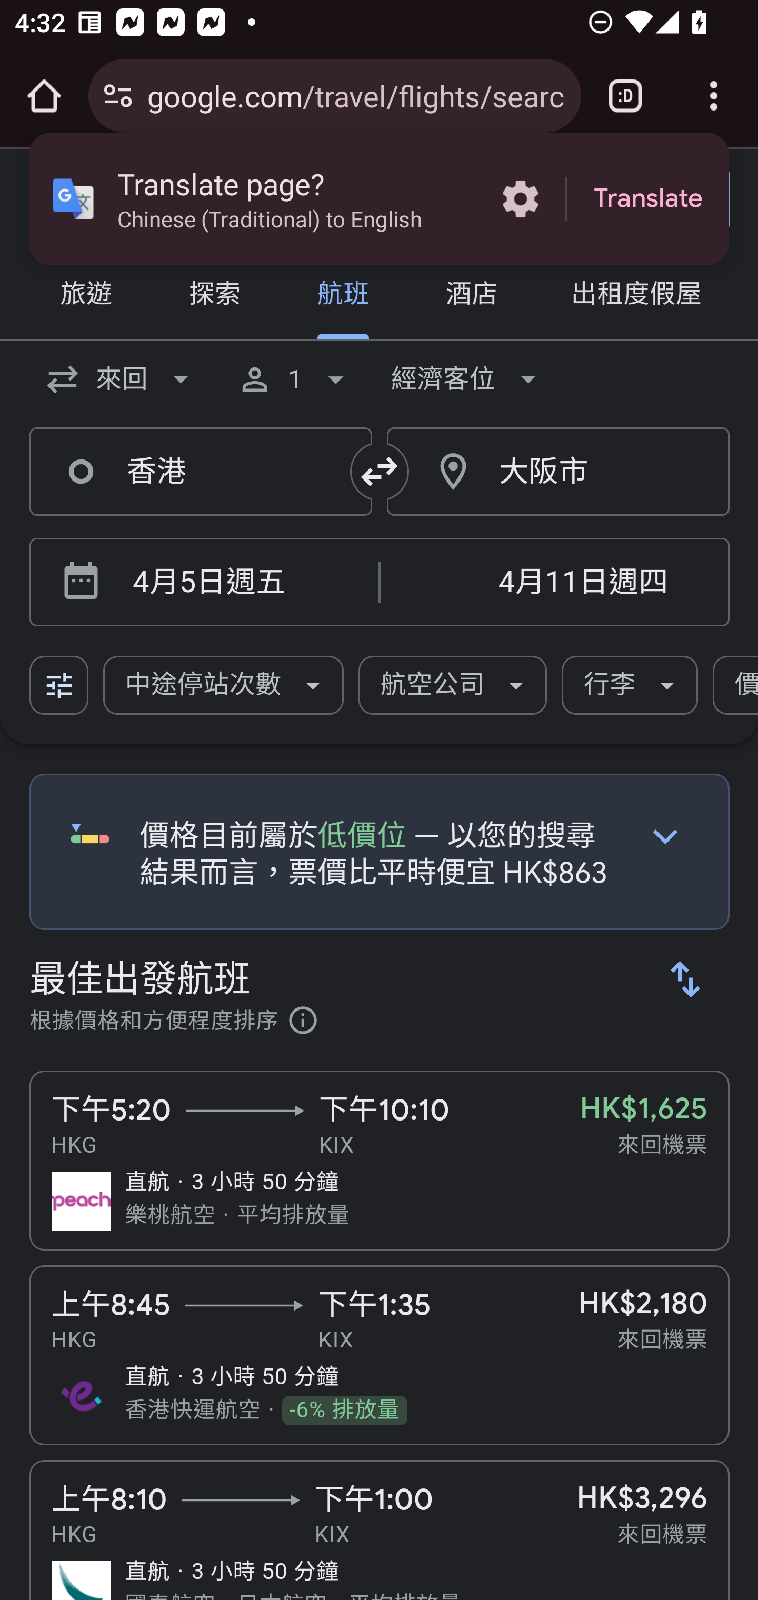  I want to click on 航空公司, 未揀, so click(453, 685).